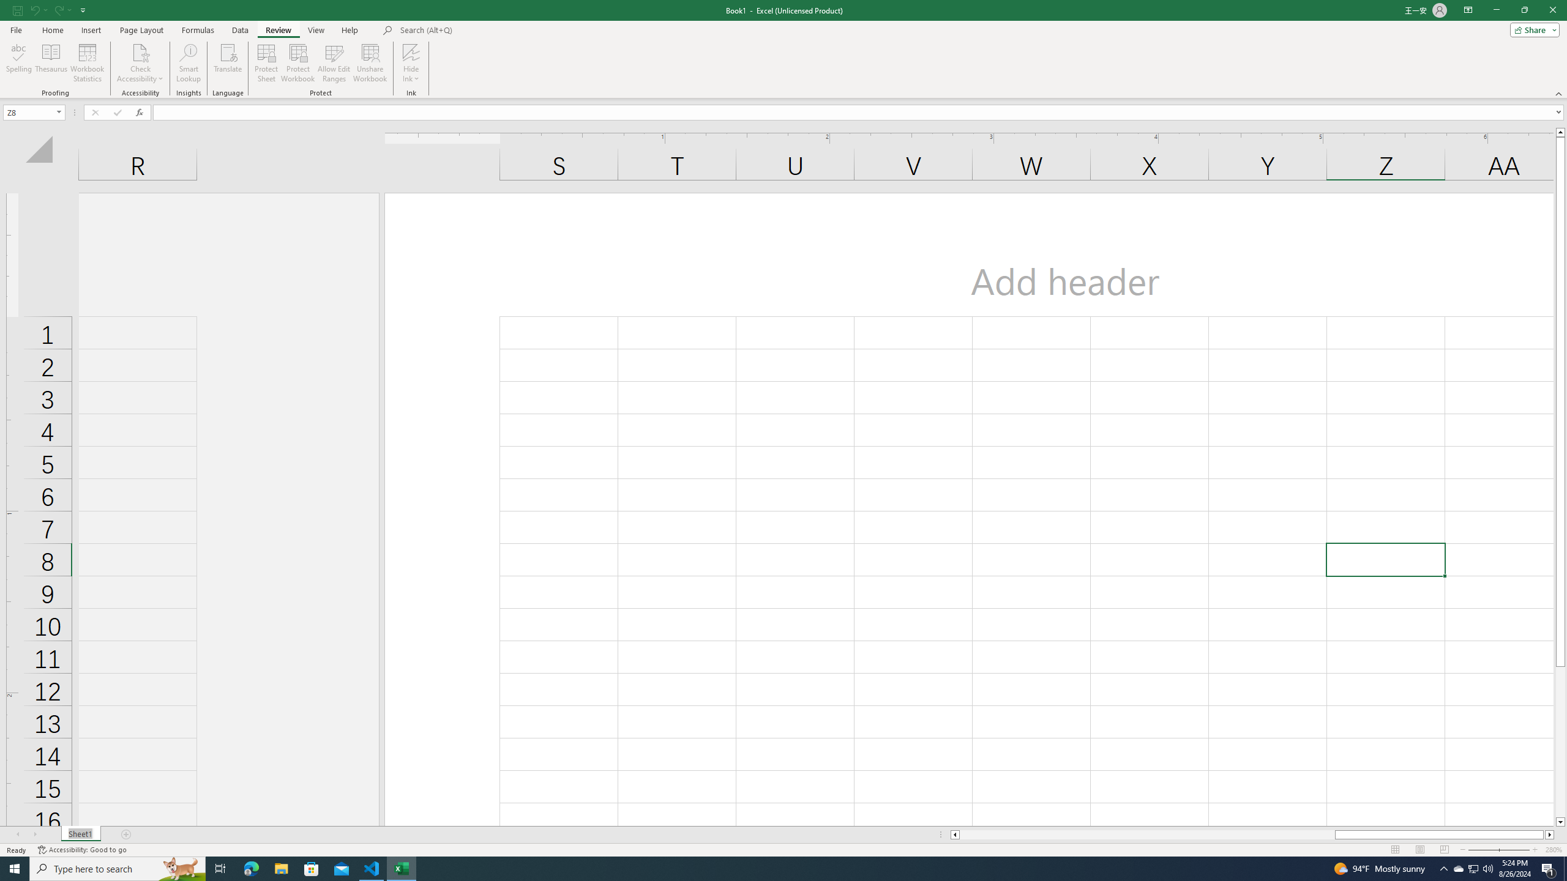 This screenshot has height=881, width=1567. Describe the element at coordinates (18, 63) in the screenshot. I see `Spelling...` at that location.